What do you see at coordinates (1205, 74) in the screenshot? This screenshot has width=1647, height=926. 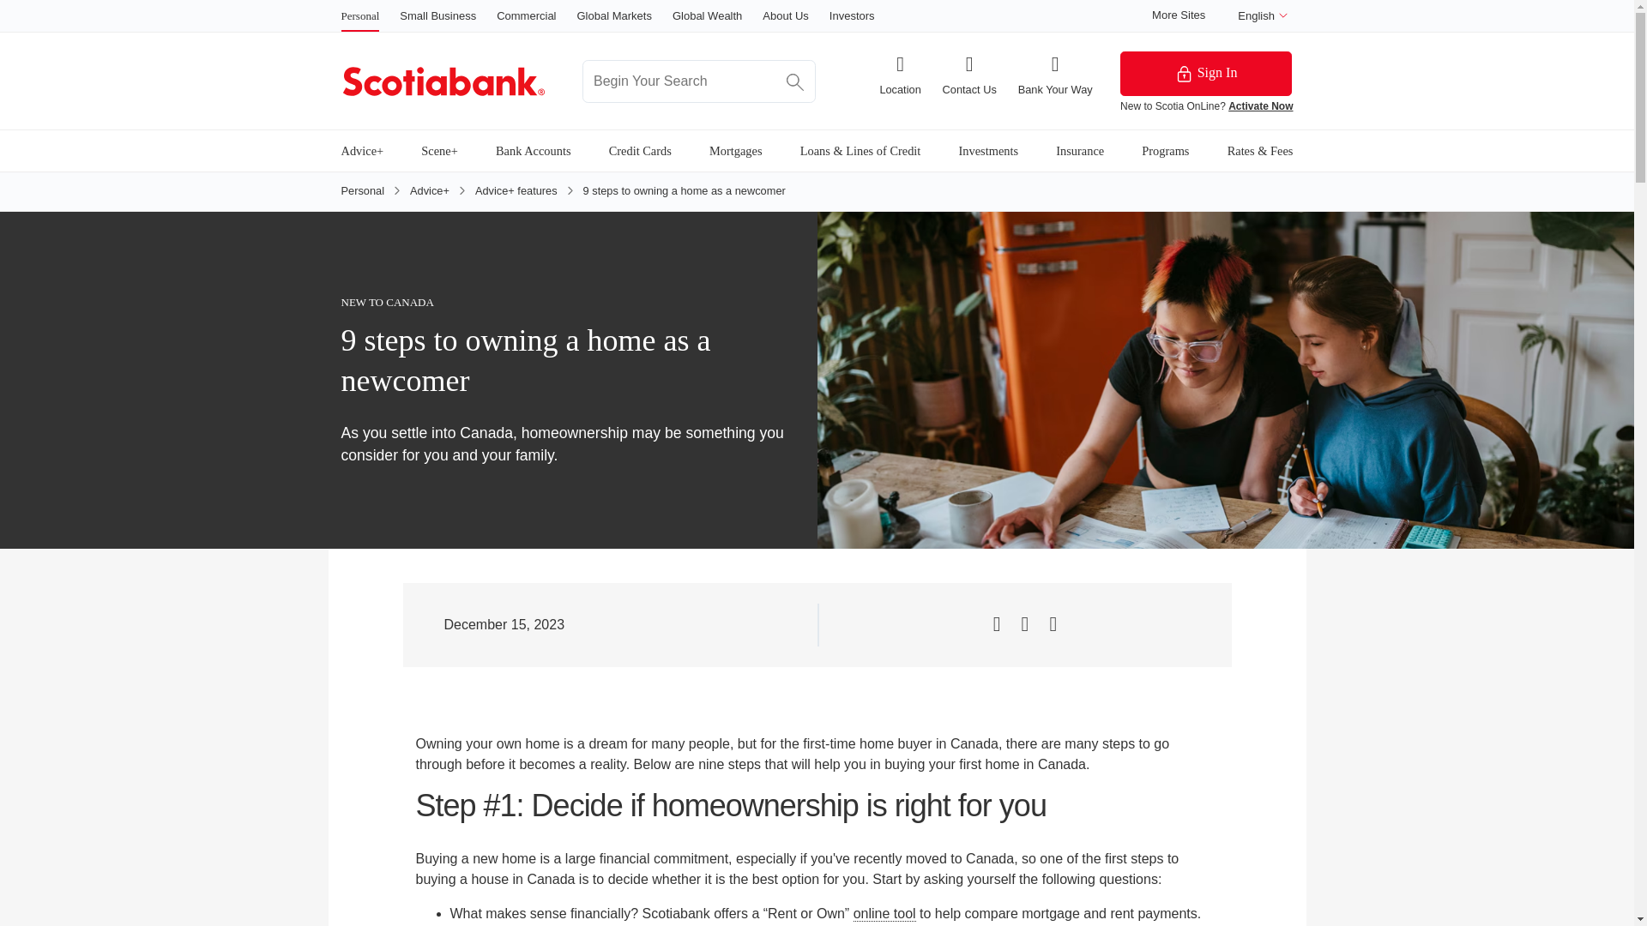 I see `Sign In` at bounding box center [1205, 74].